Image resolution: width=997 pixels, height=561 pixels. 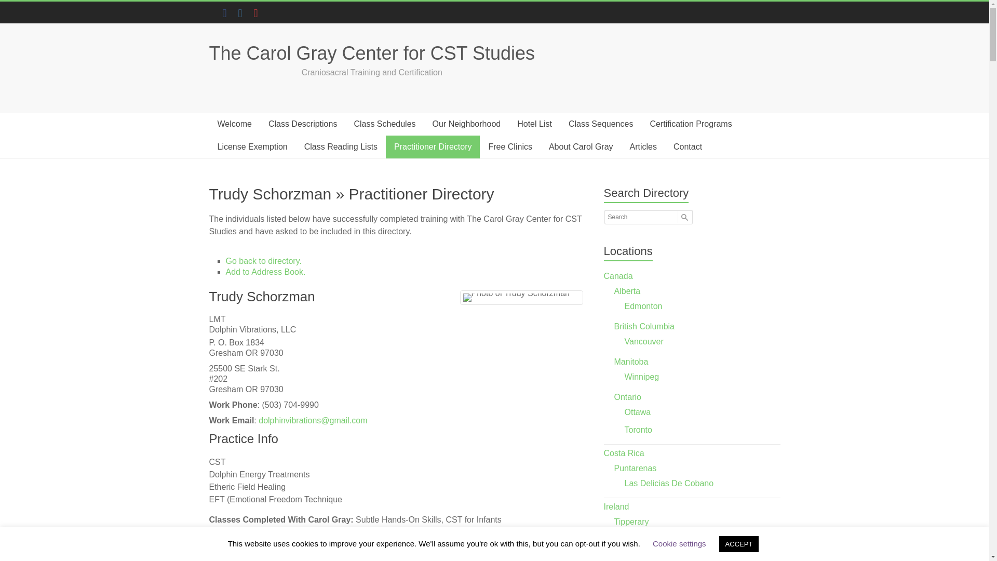 What do you see at coordinates (534, 124) in the screenshot?
I see `Hotel List` at bounding box center [534, 124].